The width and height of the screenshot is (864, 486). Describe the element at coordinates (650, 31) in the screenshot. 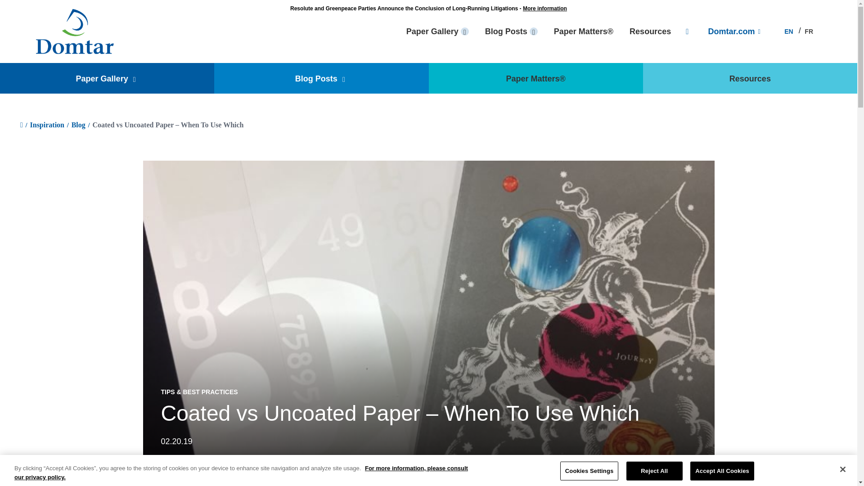

I see `Resources` at that location.